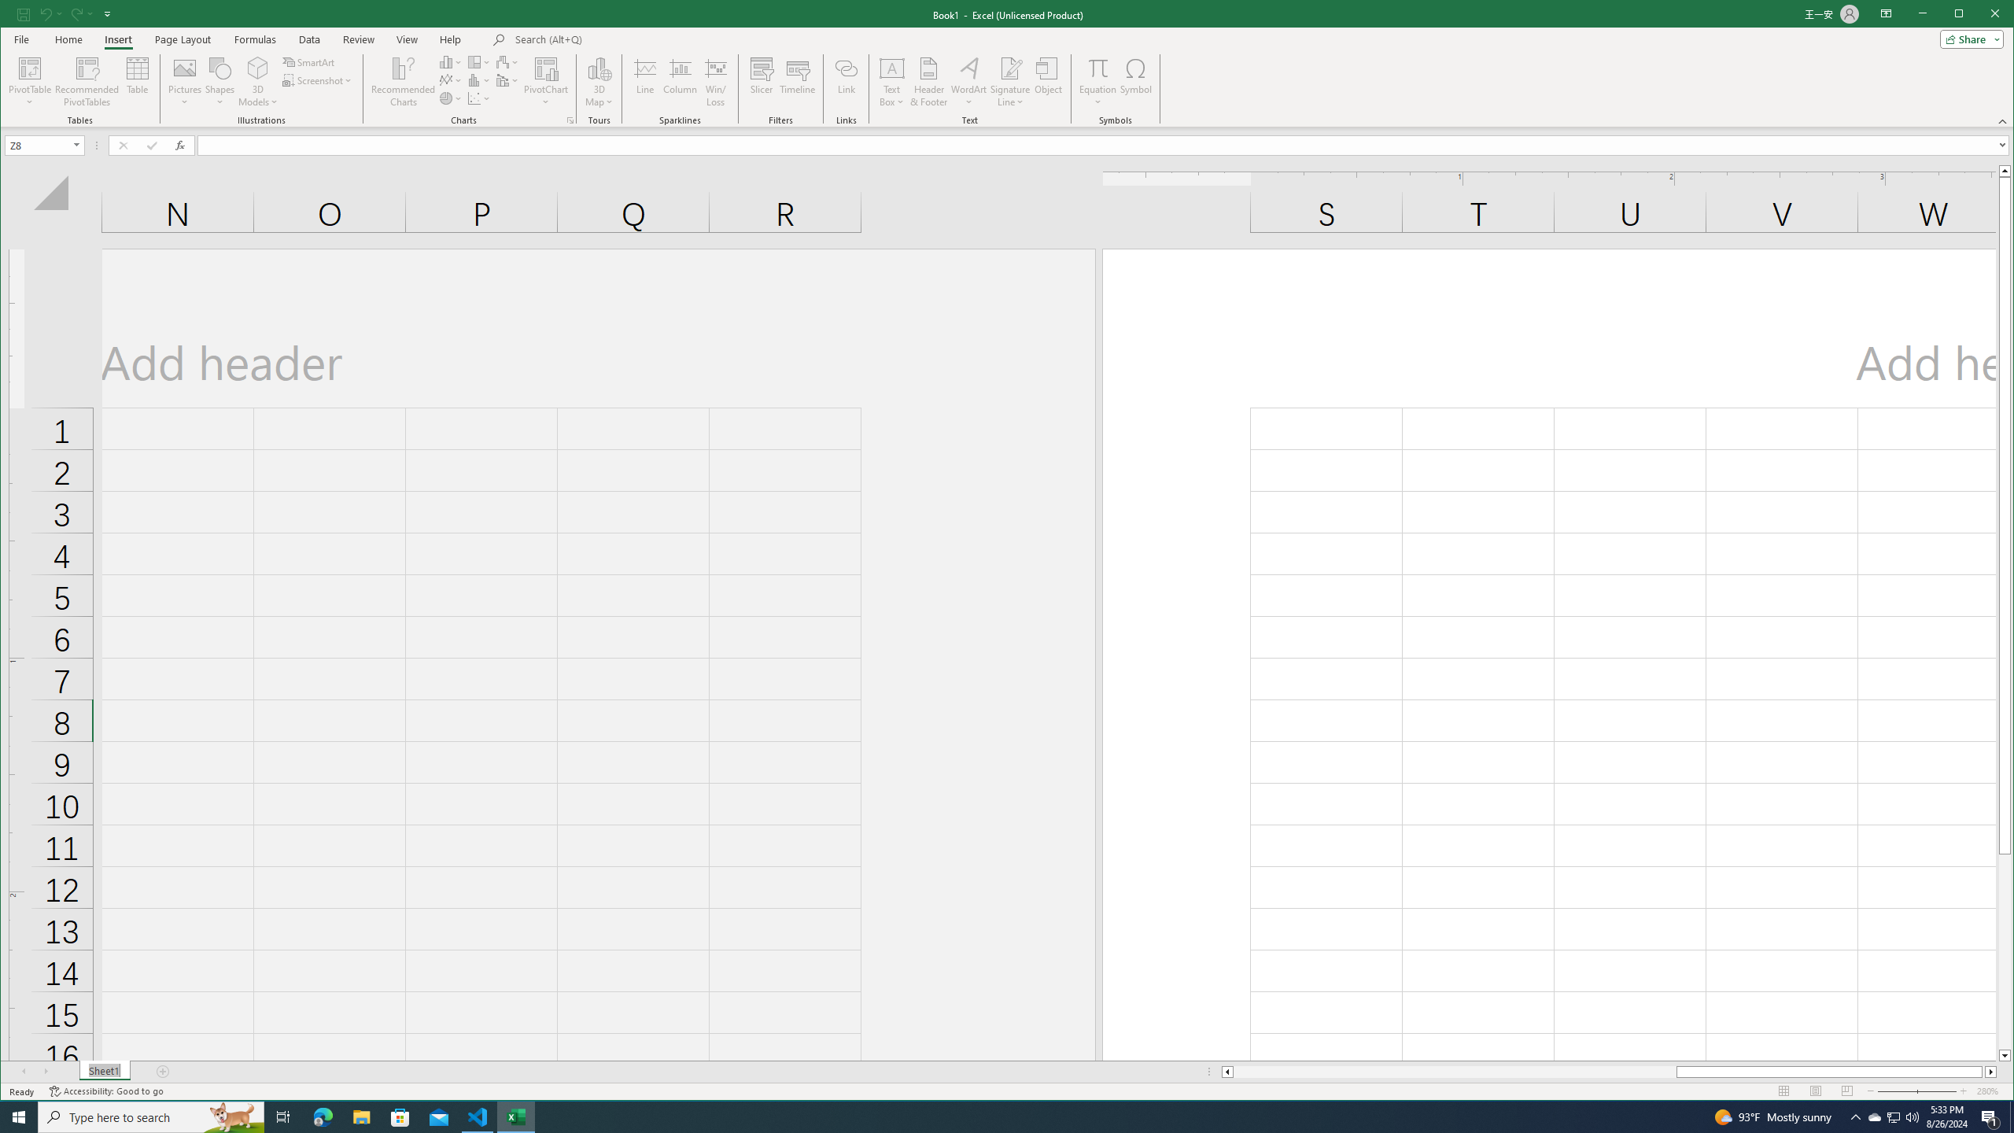 The image size is (2014, 1133). Describe the element at coordinates (1990, 1117) in the screenshot. I see `Action Center, 1 new notification` at that location.